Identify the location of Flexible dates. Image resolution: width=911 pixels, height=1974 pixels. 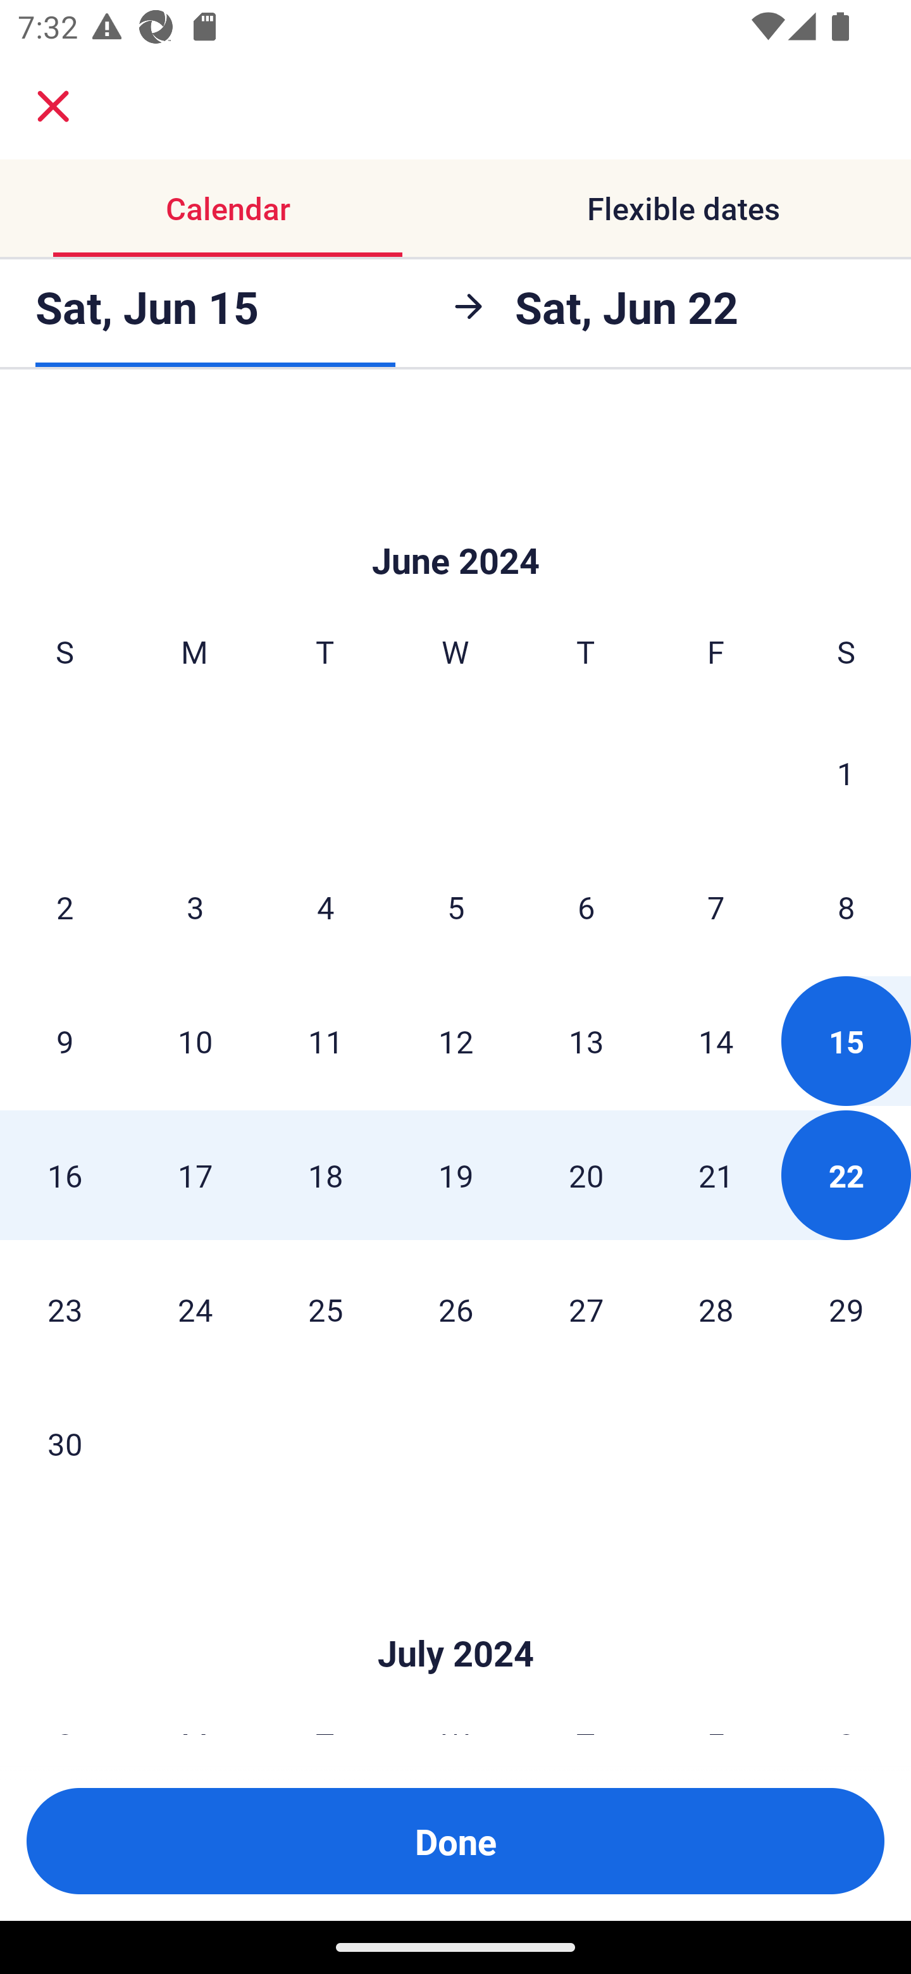
(683, 208).